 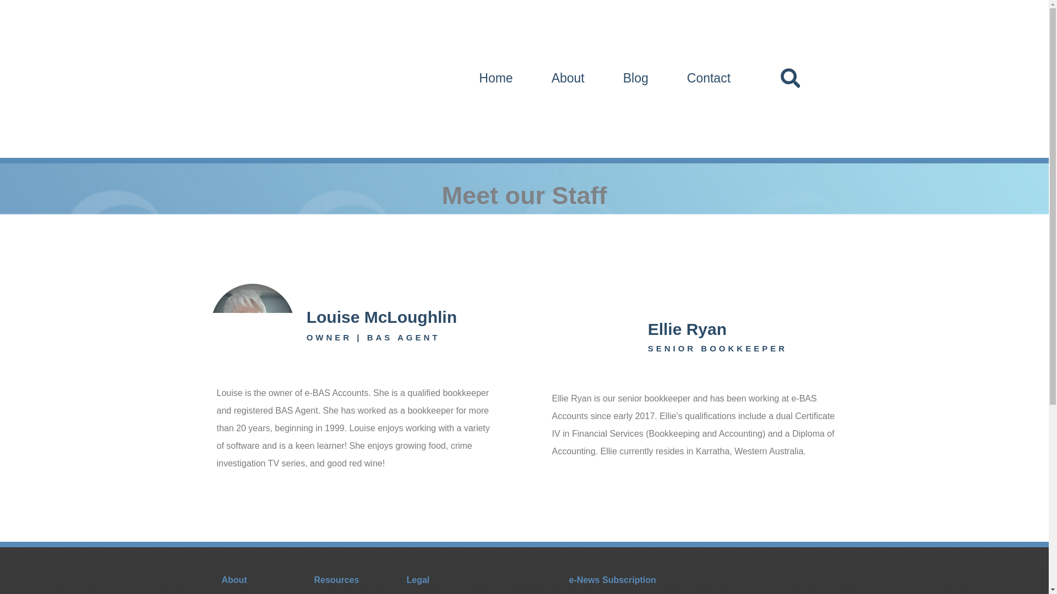 I want to click on Blog, so click(x=635, y=78).